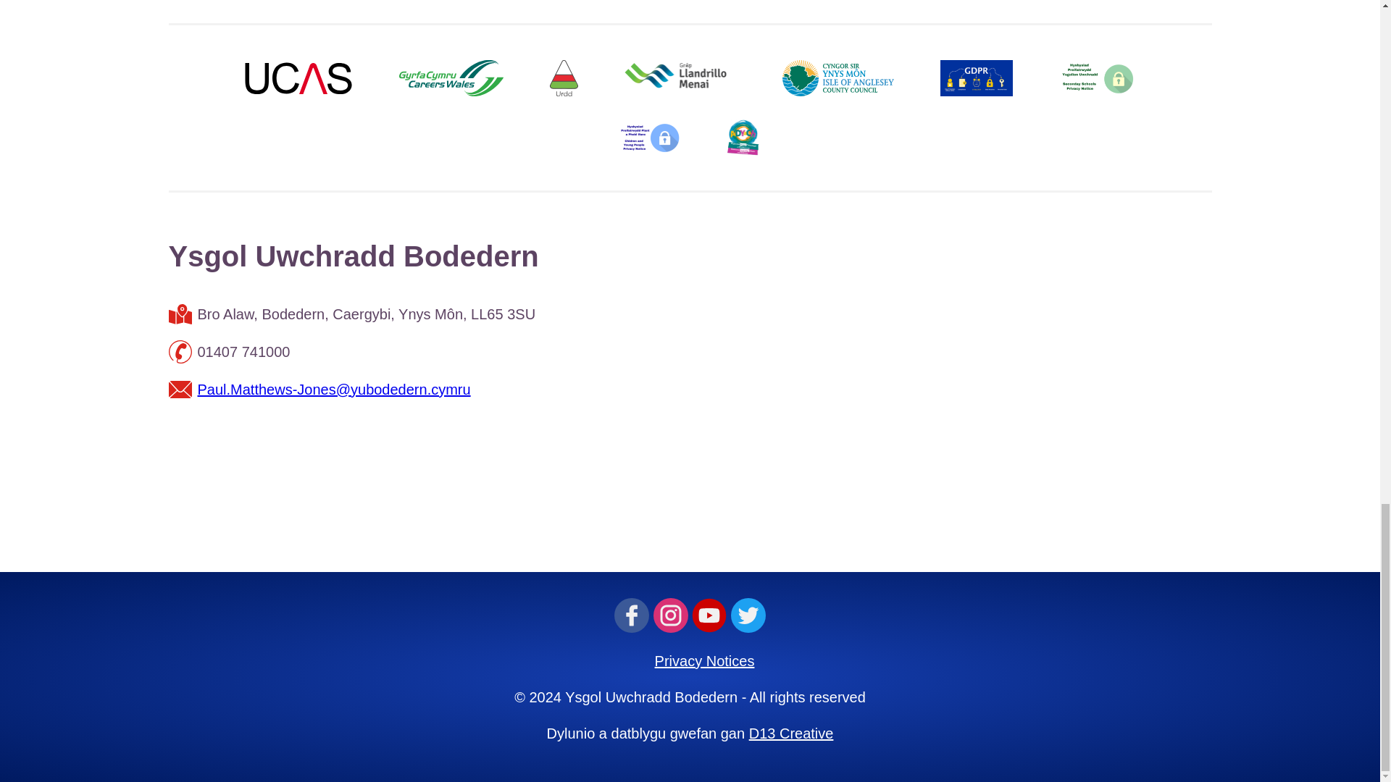  I want to click on Youtube, so click(709, 614).